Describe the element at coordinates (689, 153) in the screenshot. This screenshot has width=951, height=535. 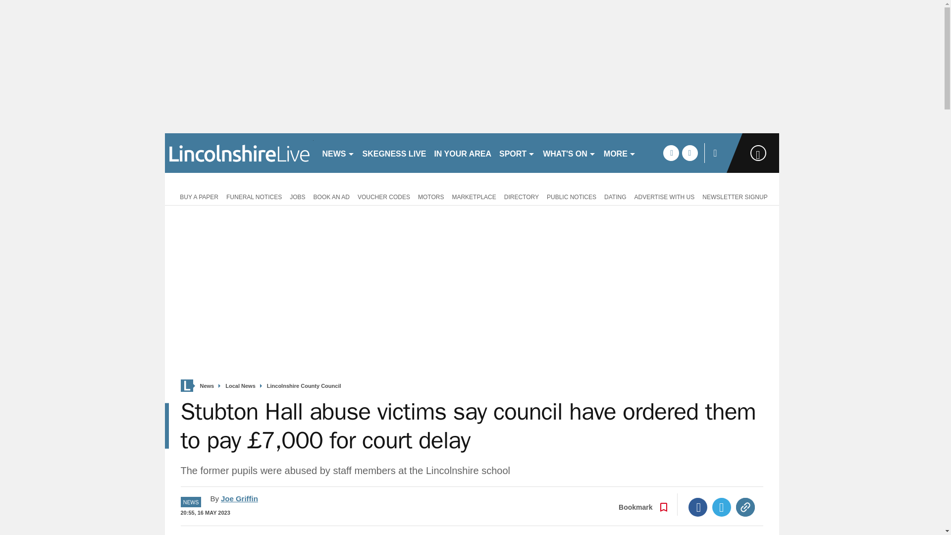
I see `twitter` at that location.